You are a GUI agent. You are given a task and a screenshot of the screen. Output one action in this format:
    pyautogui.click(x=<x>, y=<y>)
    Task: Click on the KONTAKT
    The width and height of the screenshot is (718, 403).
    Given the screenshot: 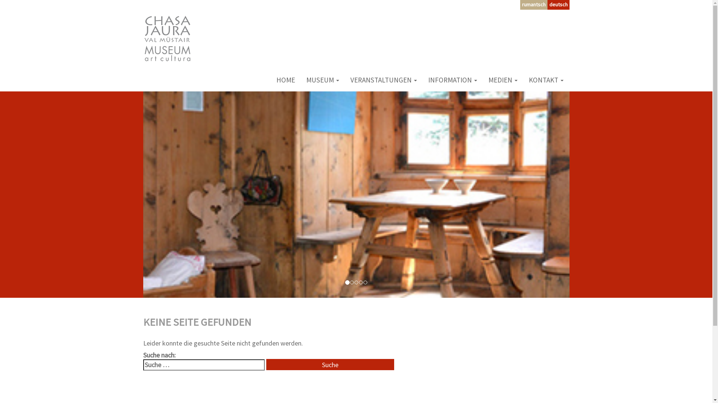 What is the action you would take?
    pyautogui.click(x=546, y=80)
    